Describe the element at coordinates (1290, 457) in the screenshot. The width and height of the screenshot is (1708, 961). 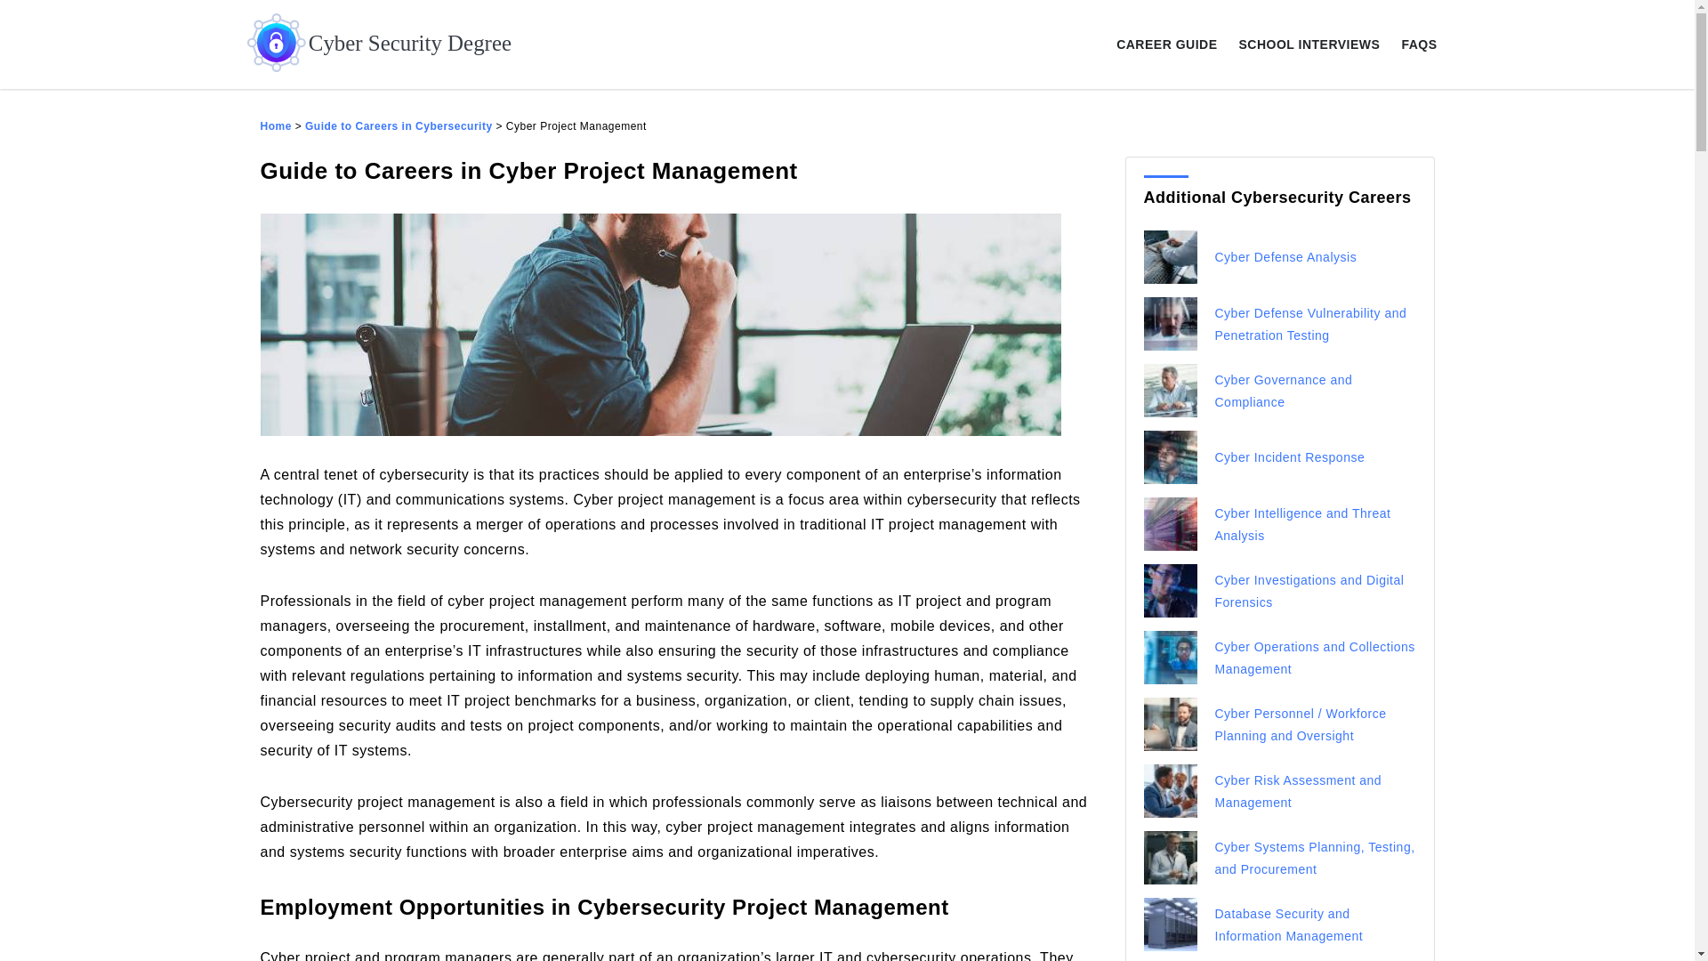
I see `Cyber Incident Response` at that location.